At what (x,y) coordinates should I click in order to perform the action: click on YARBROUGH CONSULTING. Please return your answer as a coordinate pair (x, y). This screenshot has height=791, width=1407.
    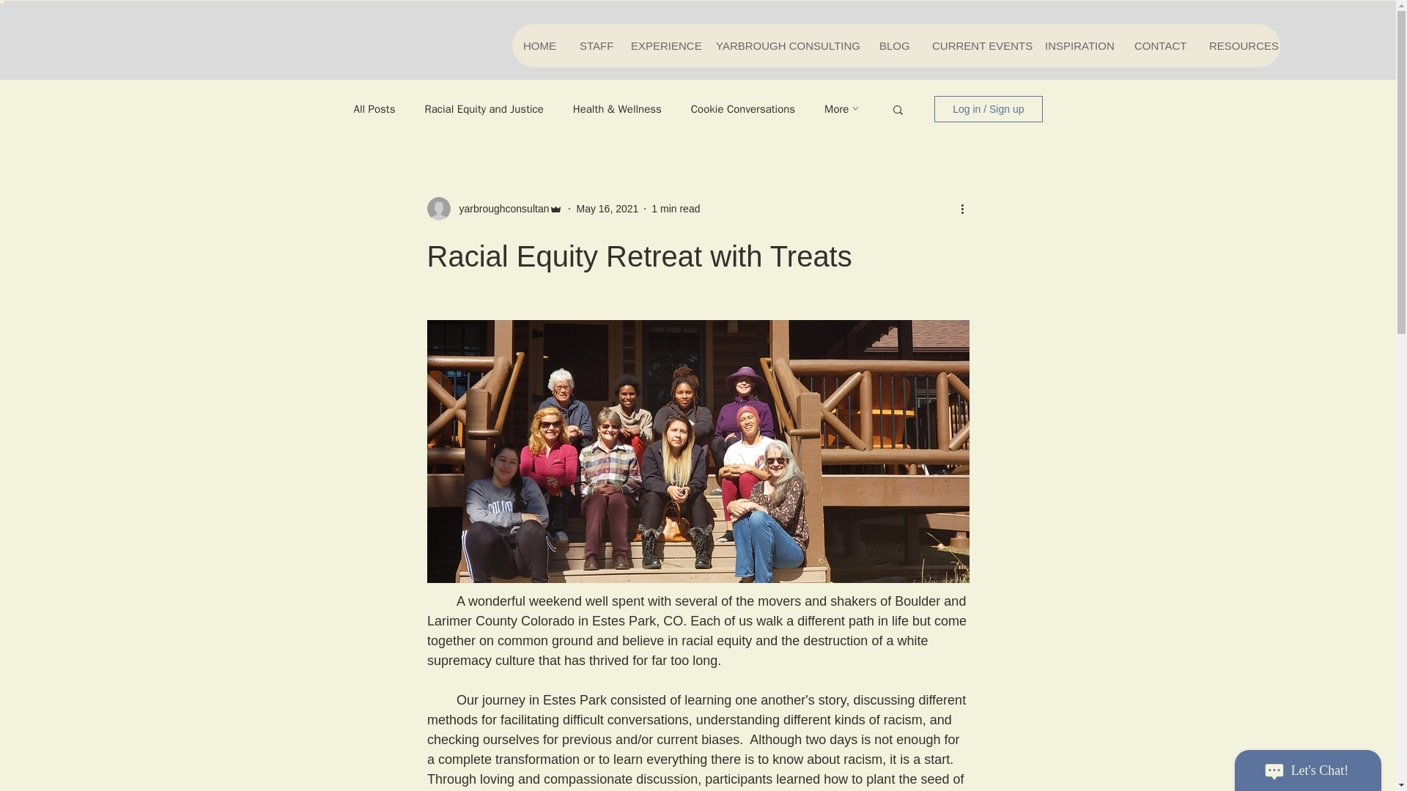
    Looking at the image, I should click on (786, 45).